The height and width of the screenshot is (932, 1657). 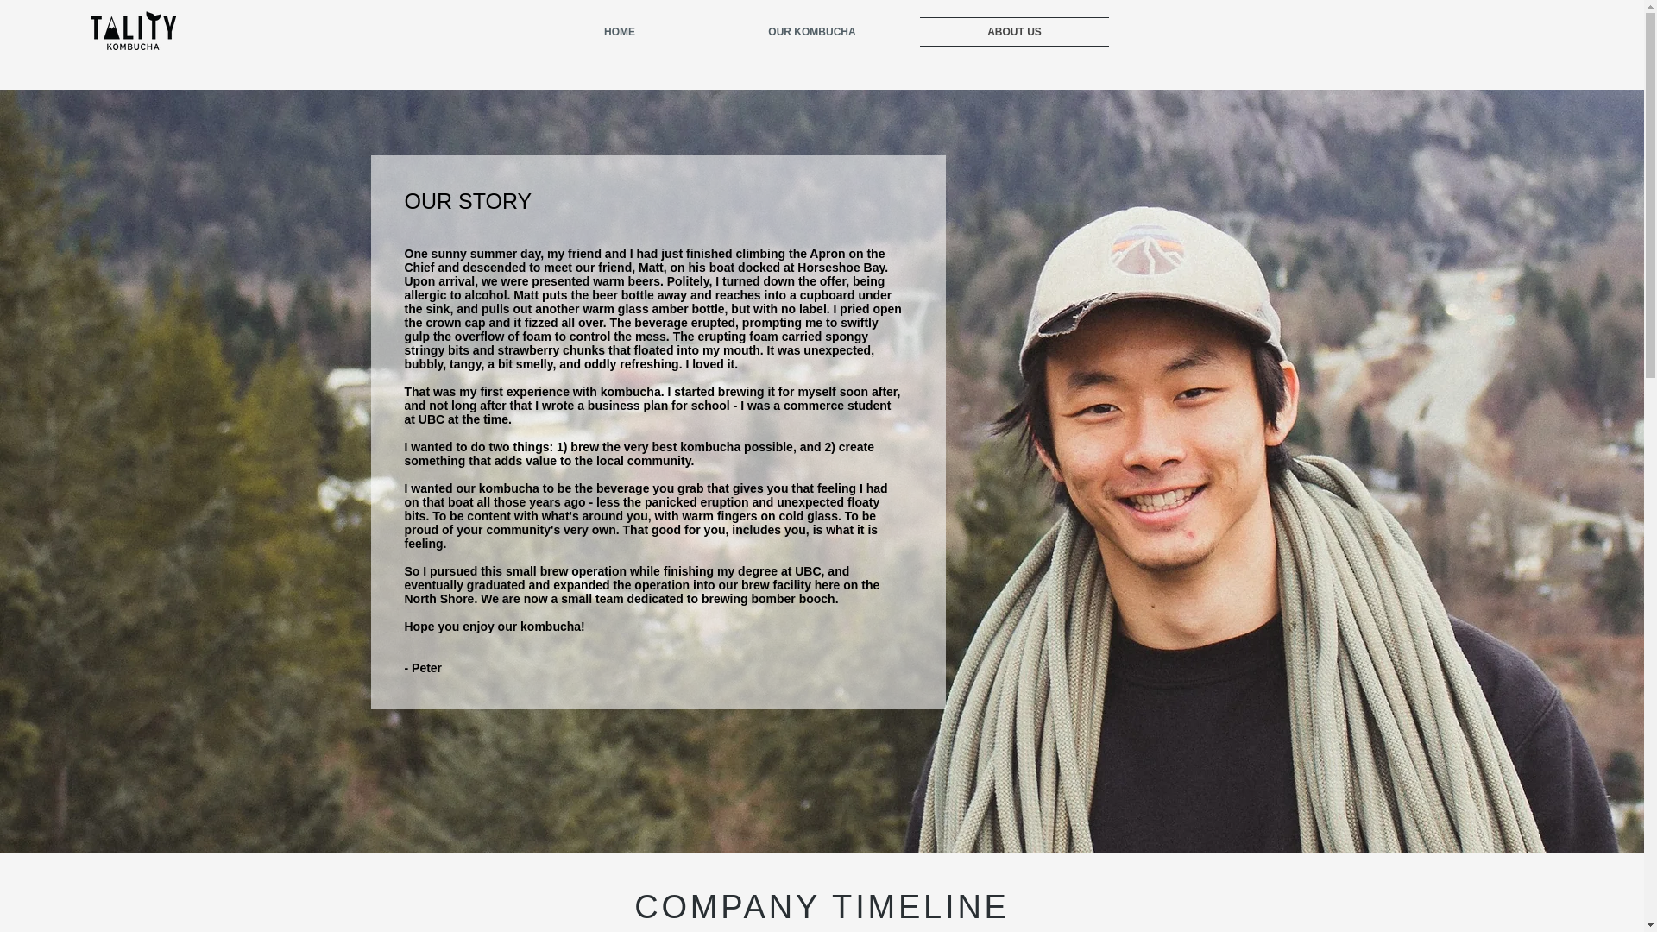 What do you see at coordinates (133, 30) in the screenshot?
I see `Tality Kombucha Logo 300px.png` at bounding box center [133, 30].